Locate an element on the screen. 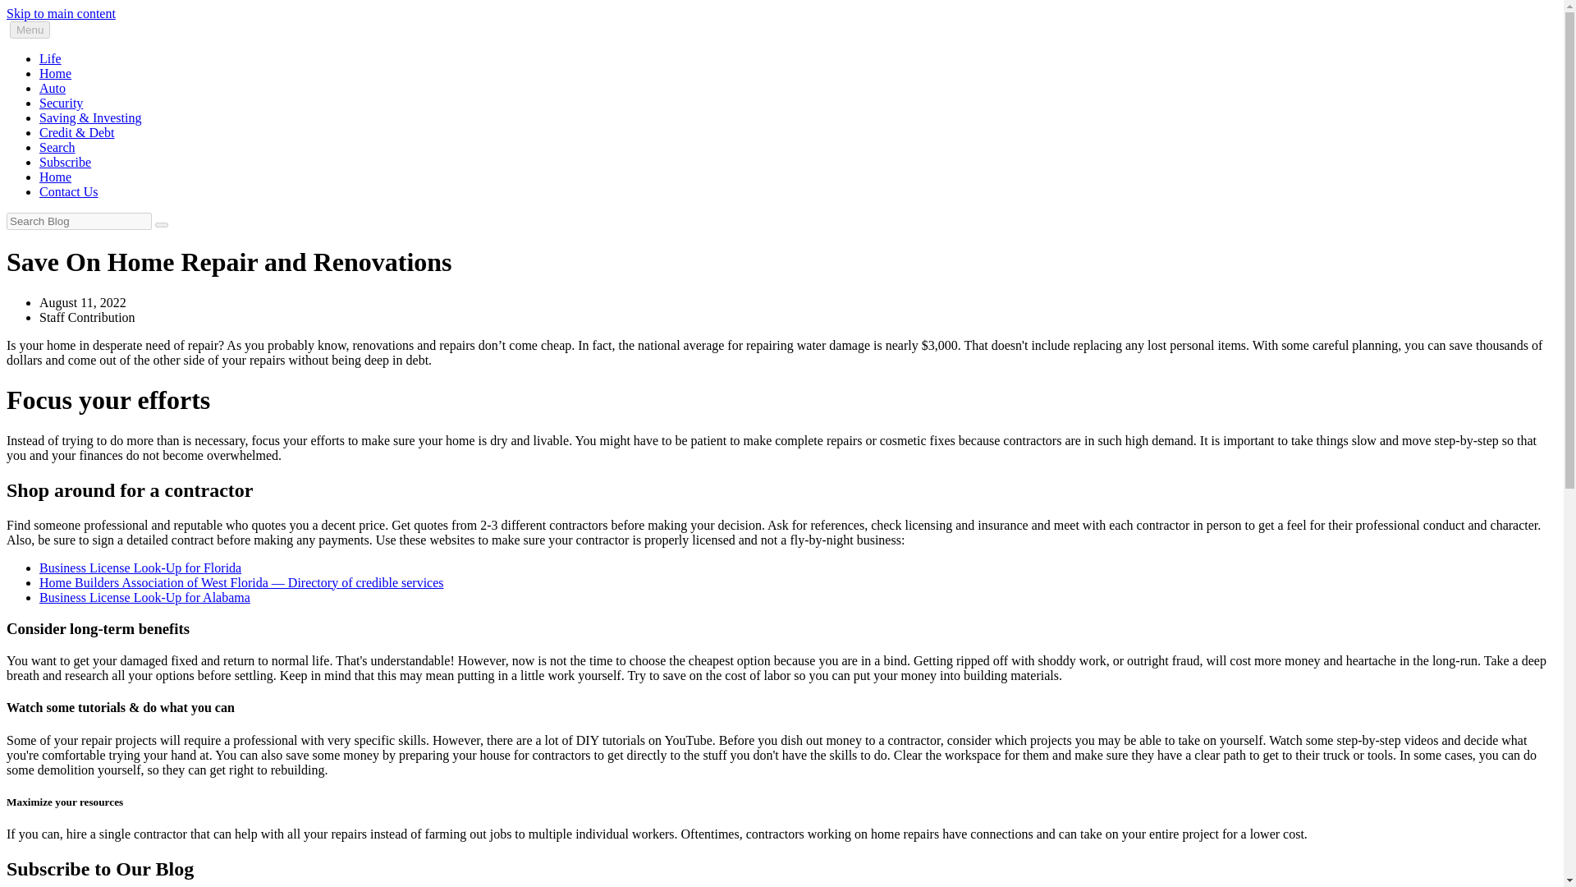 The height and width of the screenshot is (887, 1576). Life is located at coordinates (50, 57).